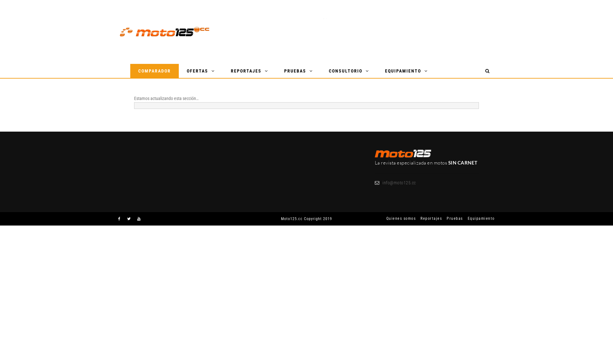 The width and height of the screenshot is (613, 345). I want to click on Quienes somos, so click(399, 218).